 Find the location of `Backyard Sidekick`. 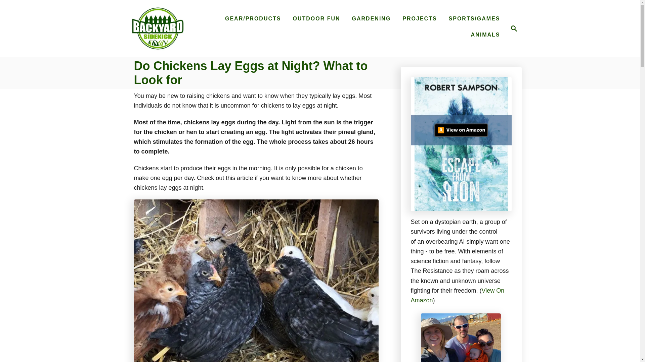

Backyard Sidekick is located at coordinates (514, 28).